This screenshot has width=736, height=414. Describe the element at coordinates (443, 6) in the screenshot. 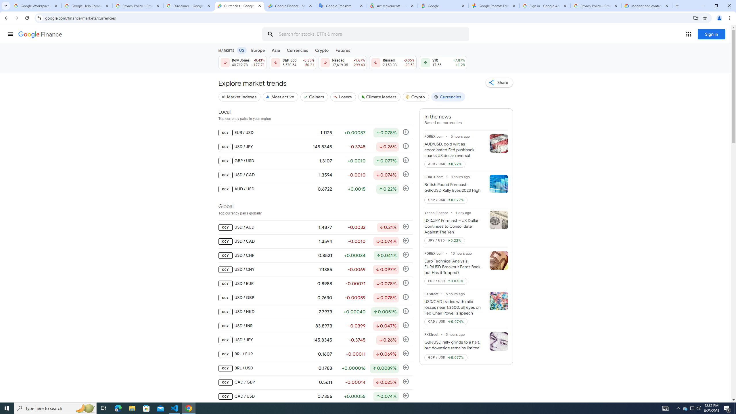

I see `Google` at that location.